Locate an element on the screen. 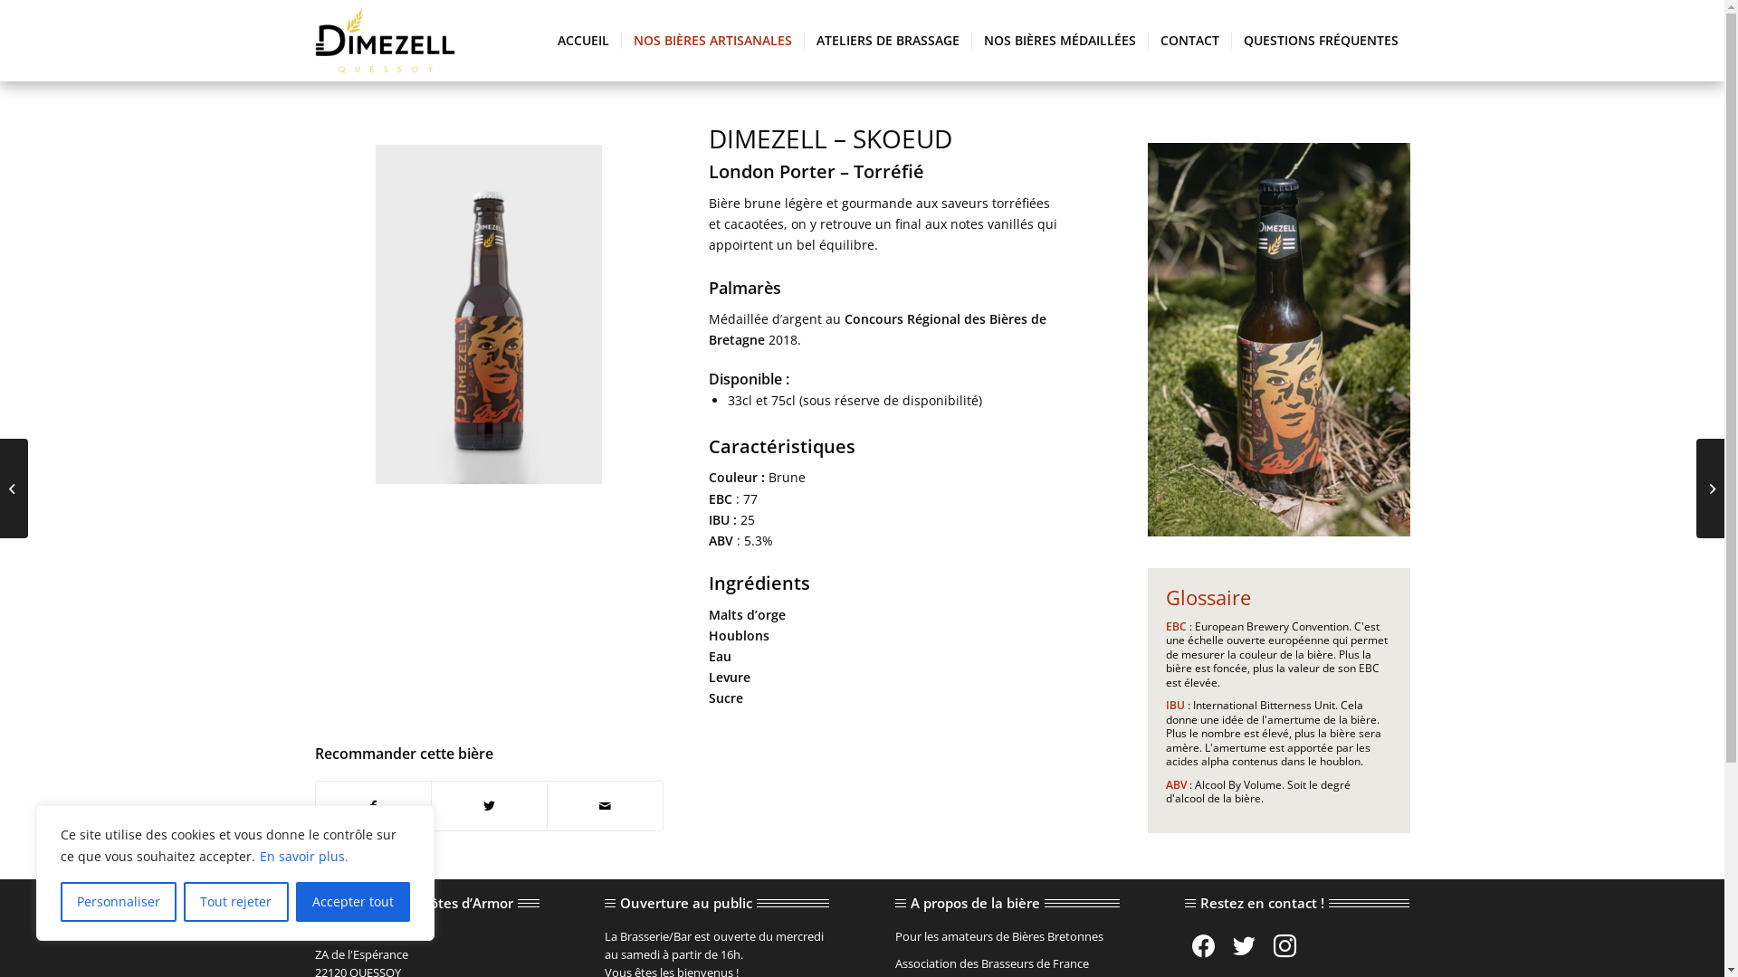  brasserie-artisanale-bretonne-dimezell is located at coordinates (386, 41).